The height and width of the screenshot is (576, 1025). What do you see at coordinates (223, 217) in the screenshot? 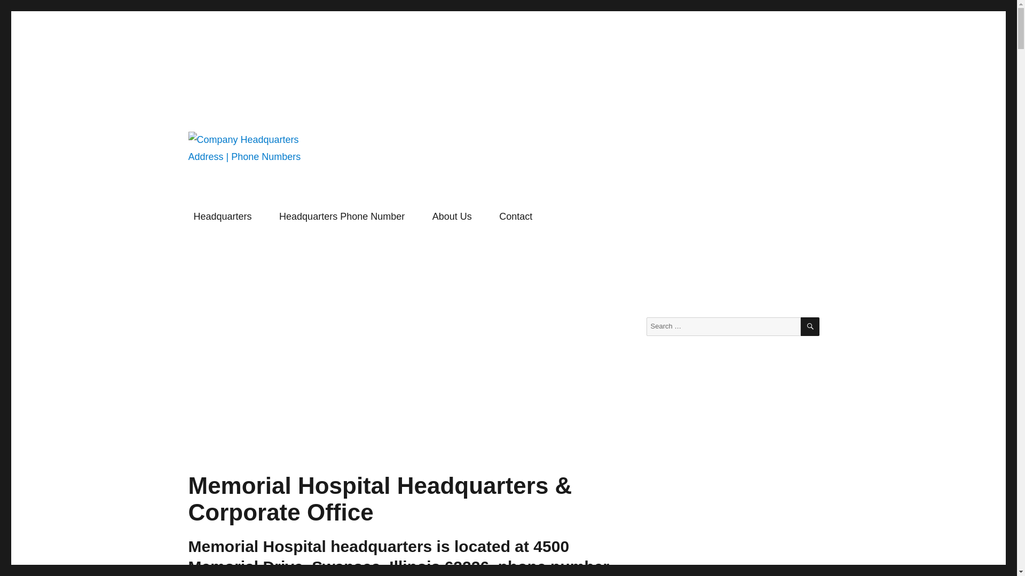
I see `Headquarters` at bounding box center [223, 217].